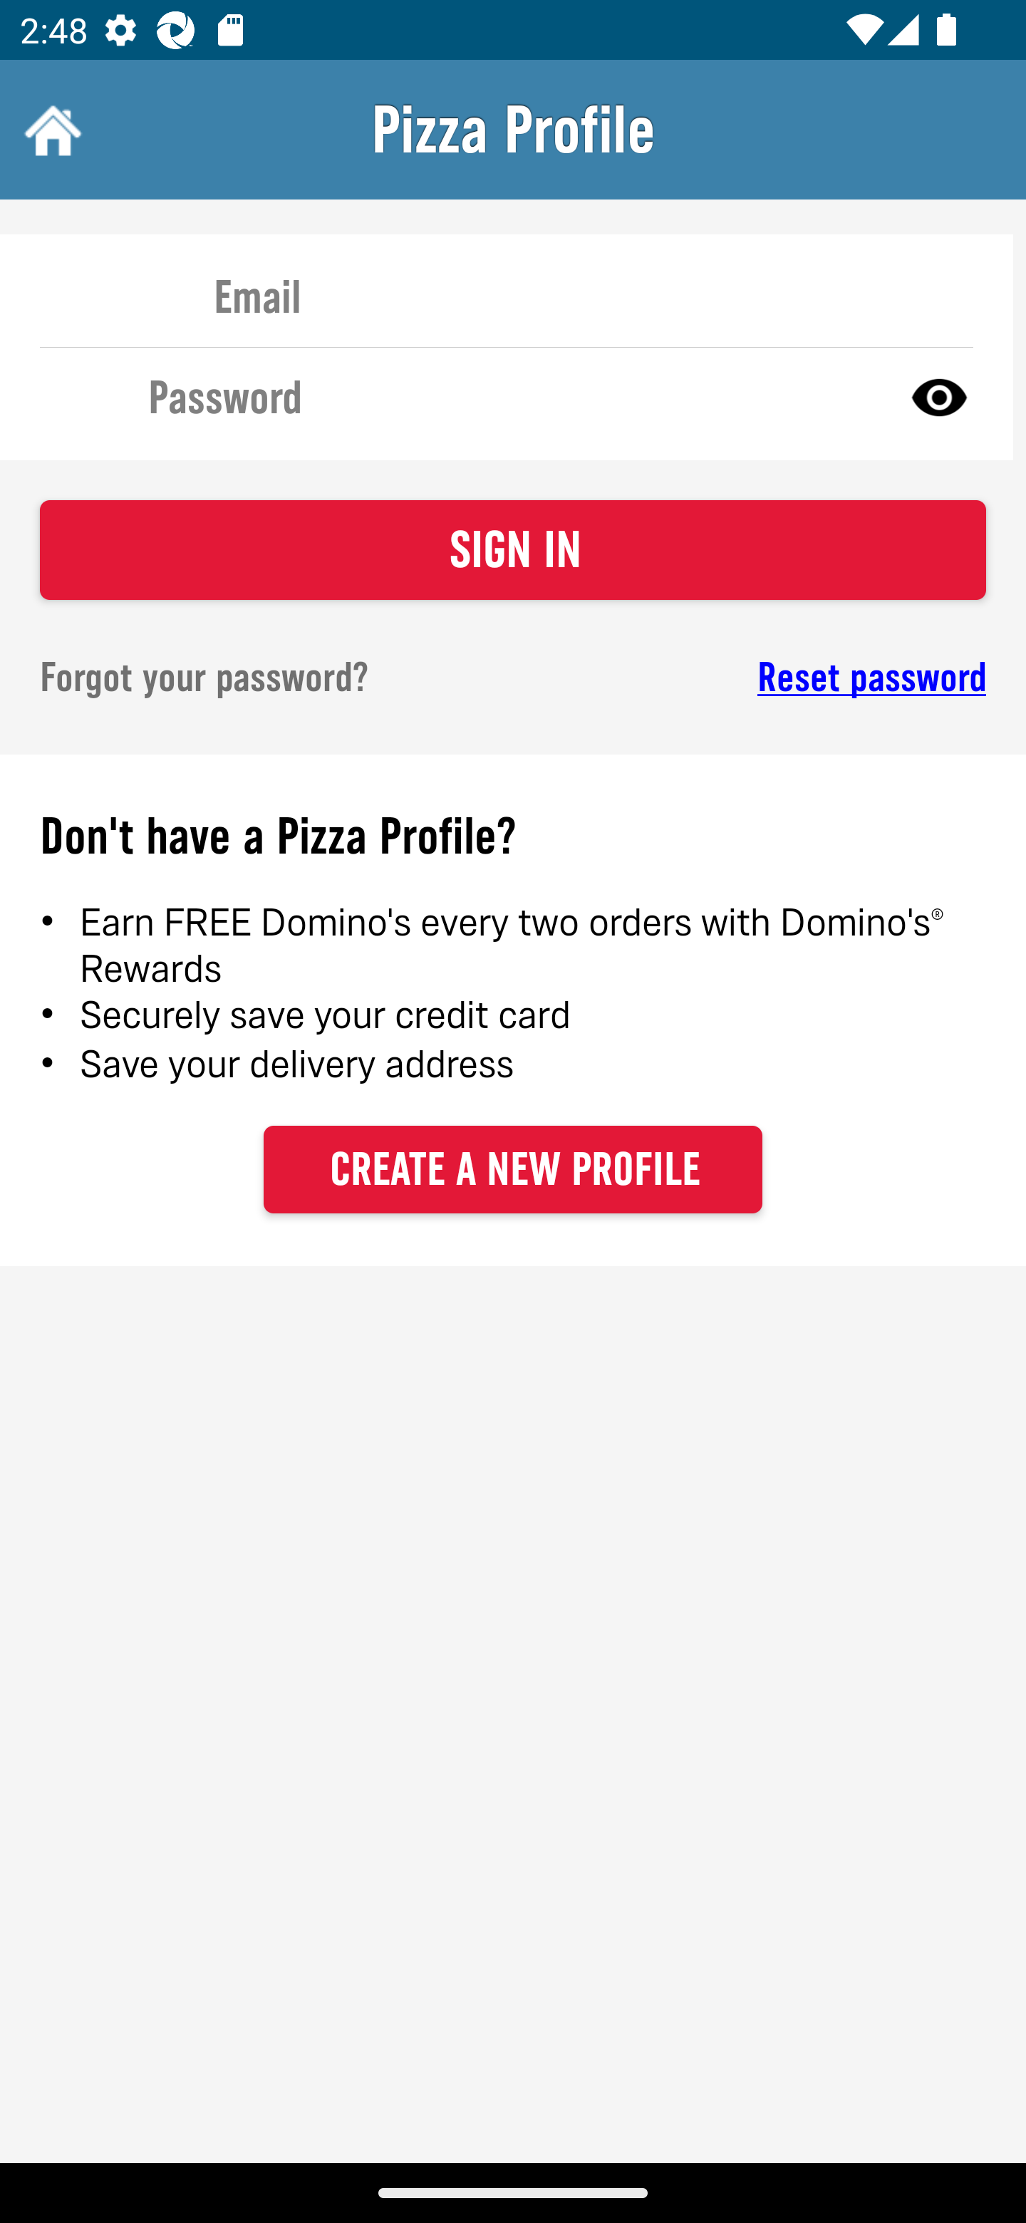 Image resolution: width=1026 pixels, height=2223 pixels. What do you see at coordinates (50, 130) in the screenshot?
I see `Home` at bounding box center [50, 130].